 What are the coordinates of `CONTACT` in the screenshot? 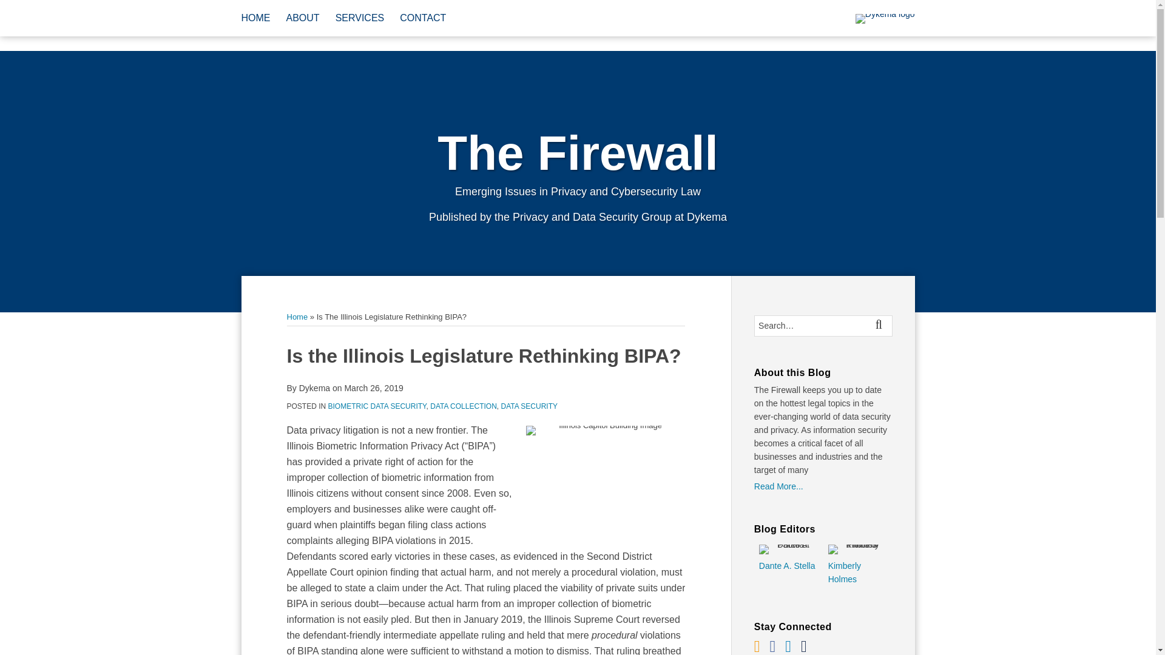 It's located at (422, 18).